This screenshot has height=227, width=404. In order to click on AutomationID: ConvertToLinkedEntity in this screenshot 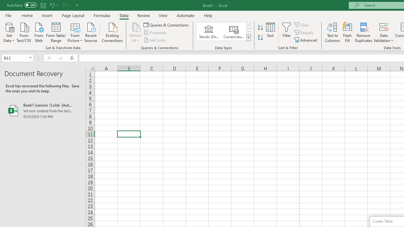, I will do `click(223, 32)`.